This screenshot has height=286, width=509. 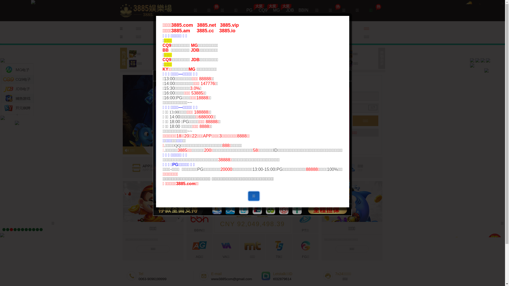 What do you see at coordinates (19, 230) in the screenshot?
I see `5` at bounding box center [19, 230].